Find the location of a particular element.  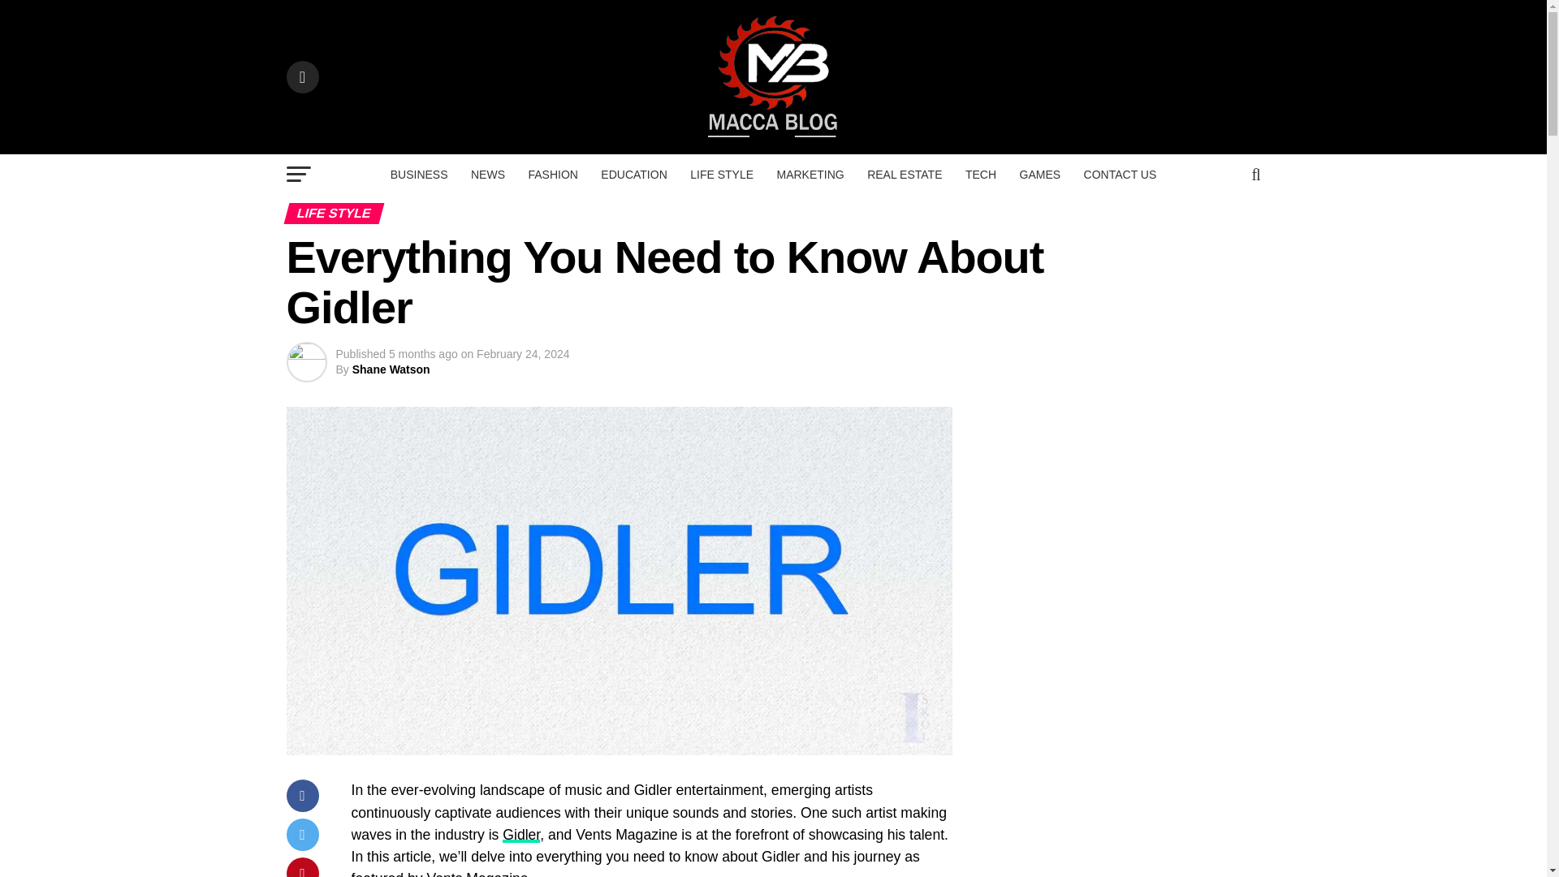

LIFE STYLE is located at coordinates (721, 174).